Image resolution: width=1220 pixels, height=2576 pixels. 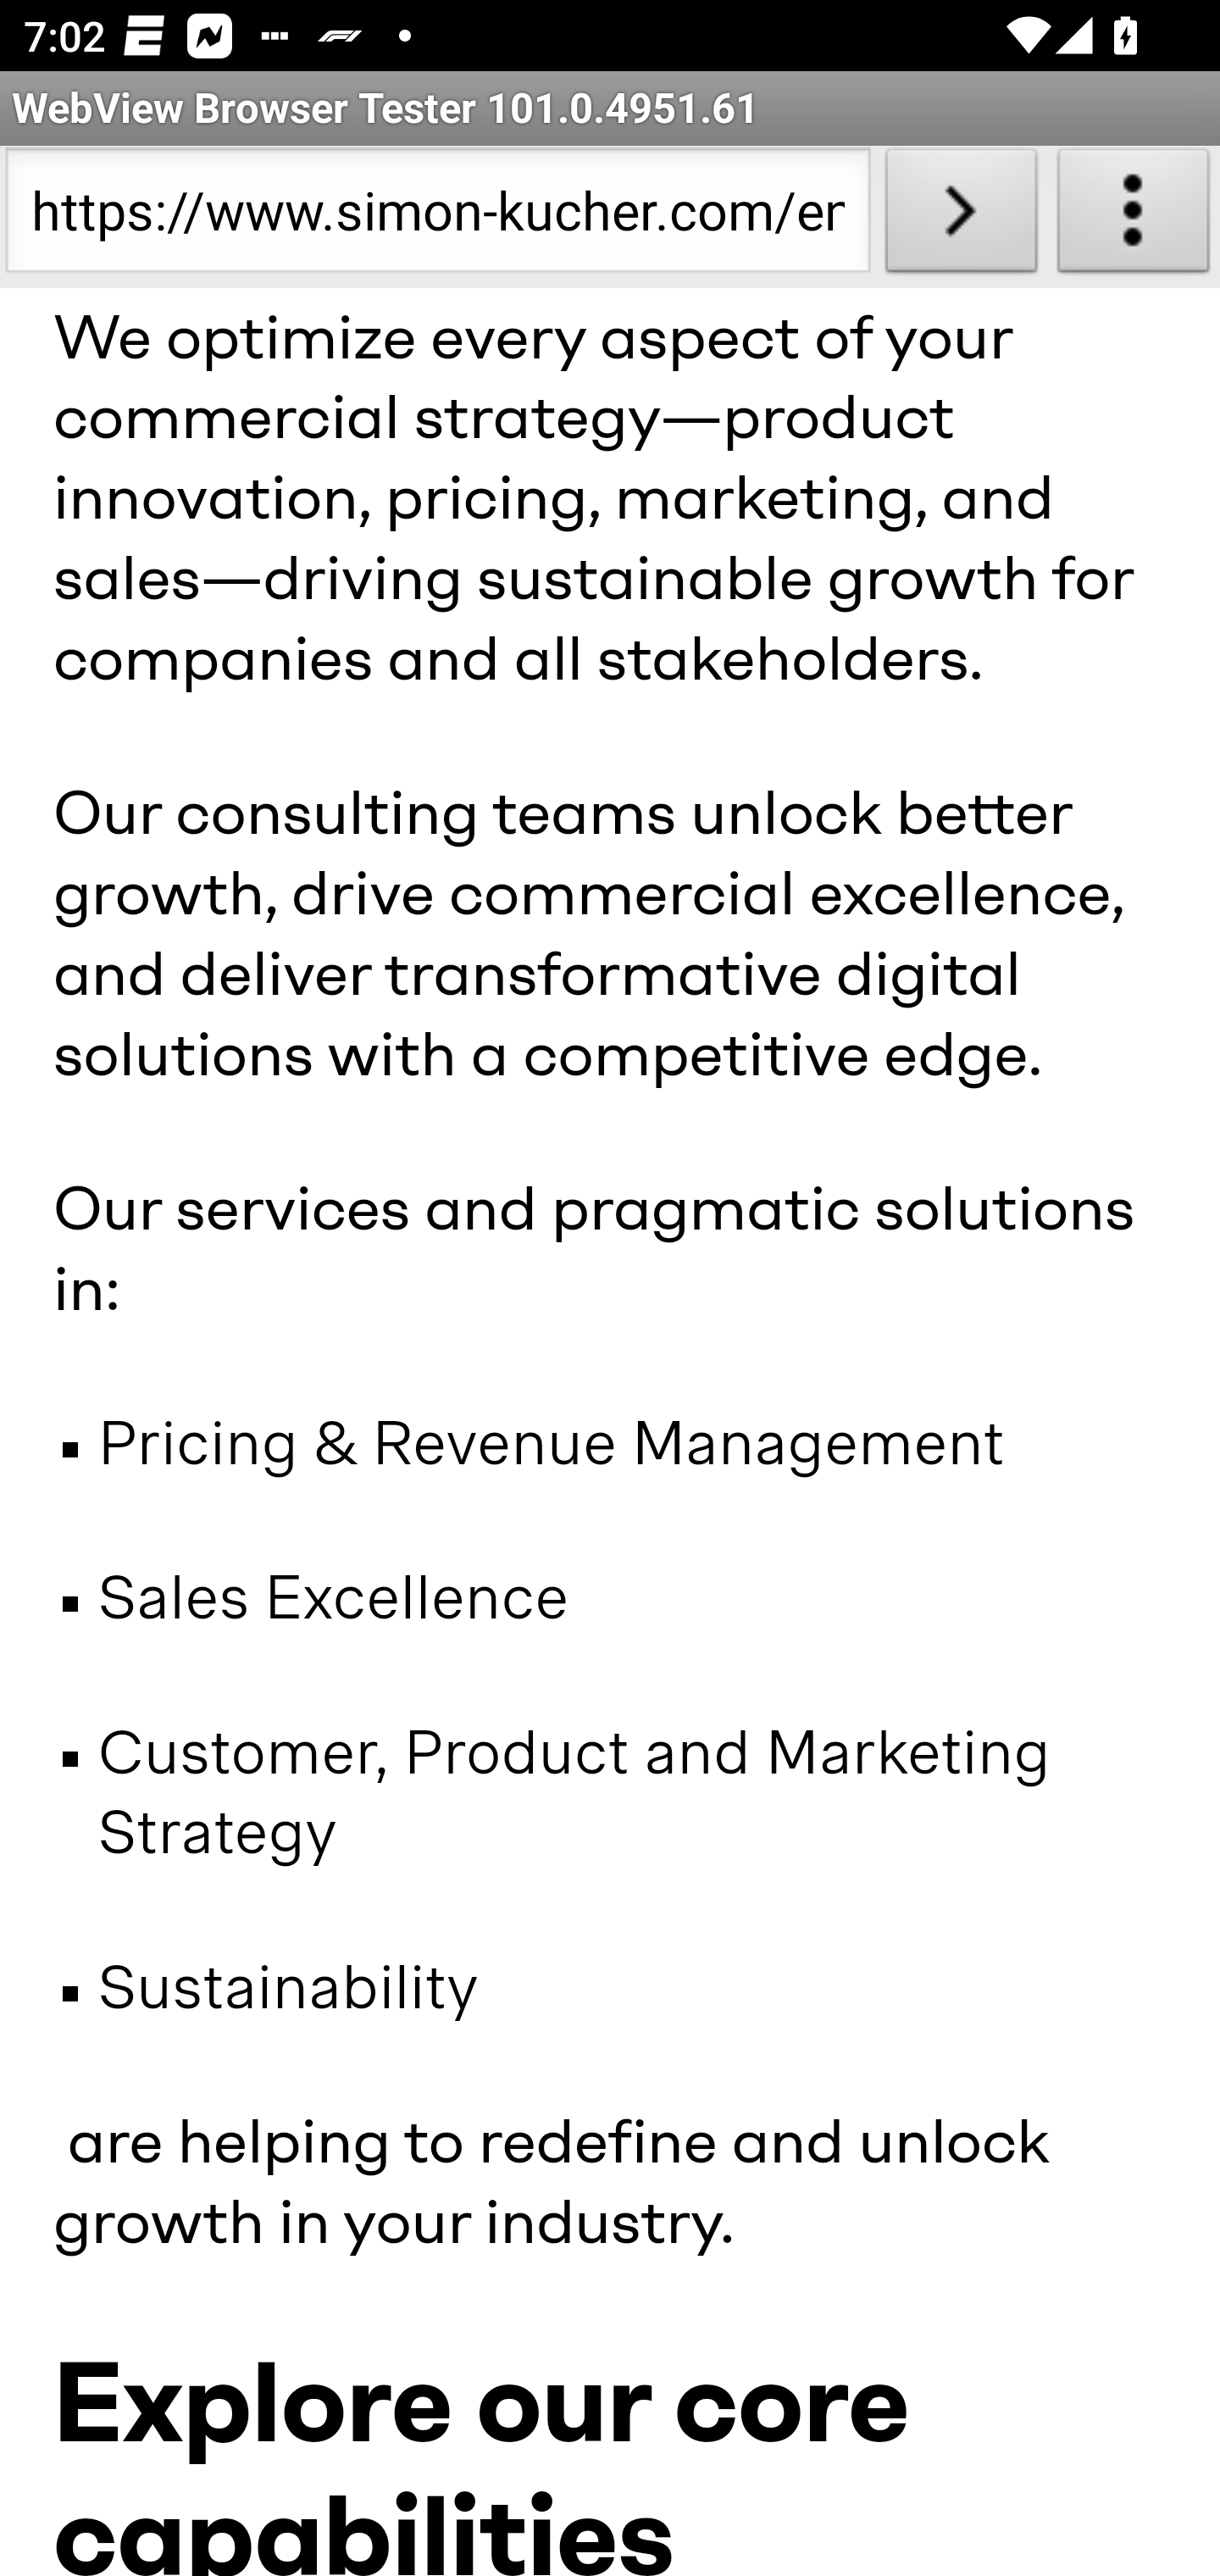 What do you see at coordinates (961, 217) in the screenshot?
I see `Load URL` at bounding box center [961, 217].